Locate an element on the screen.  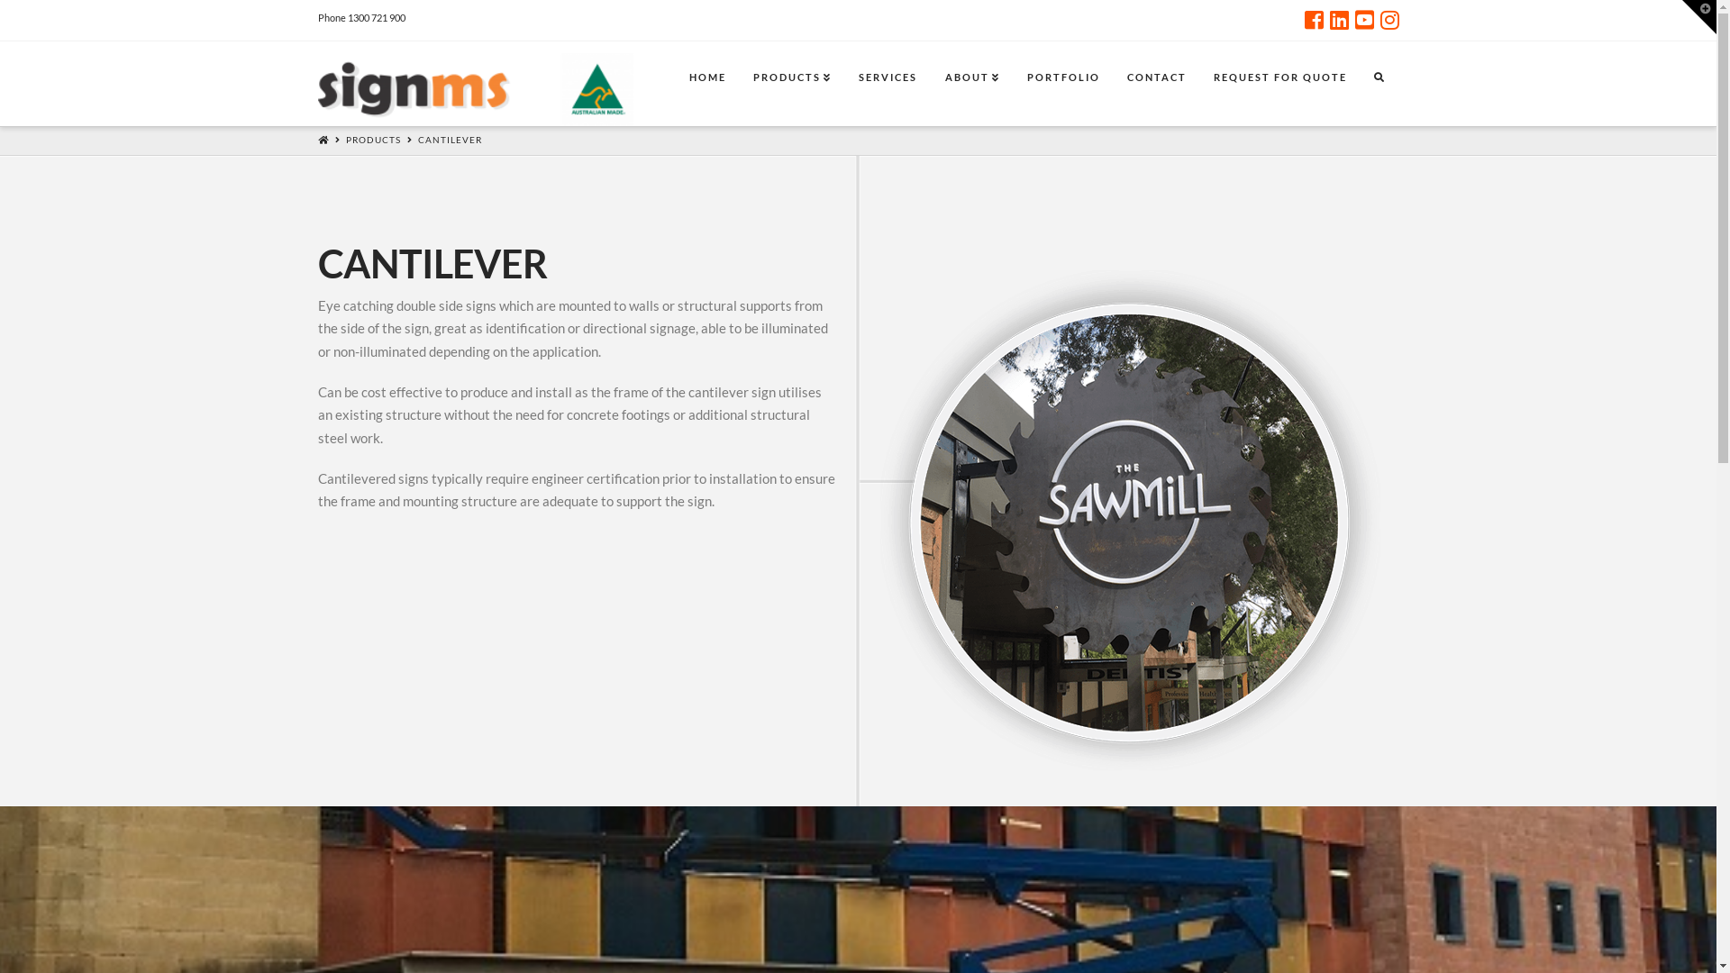
LinkedIn is located at coordinates (1339, 20).